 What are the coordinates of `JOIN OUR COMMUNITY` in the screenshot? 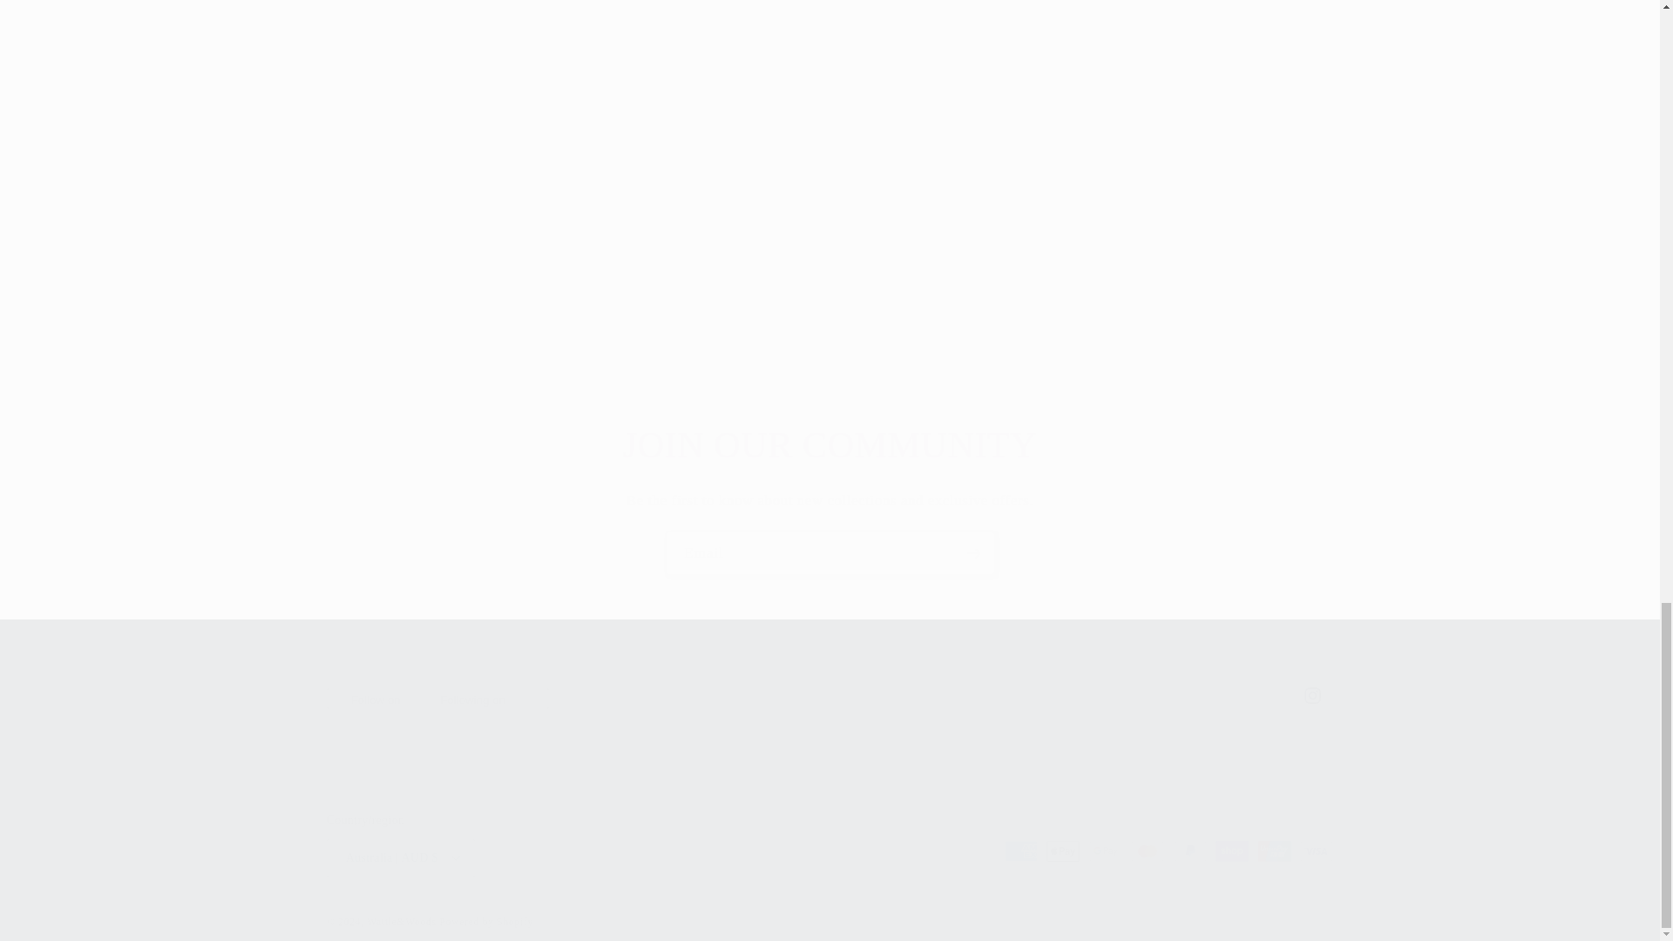 It's located at (830, 444).